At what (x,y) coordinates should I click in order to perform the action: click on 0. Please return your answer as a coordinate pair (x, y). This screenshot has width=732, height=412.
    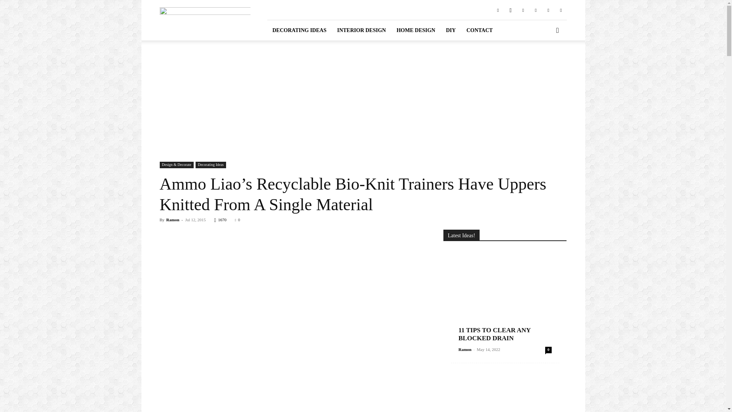
    Looking at the image, I should click on (237, 220).